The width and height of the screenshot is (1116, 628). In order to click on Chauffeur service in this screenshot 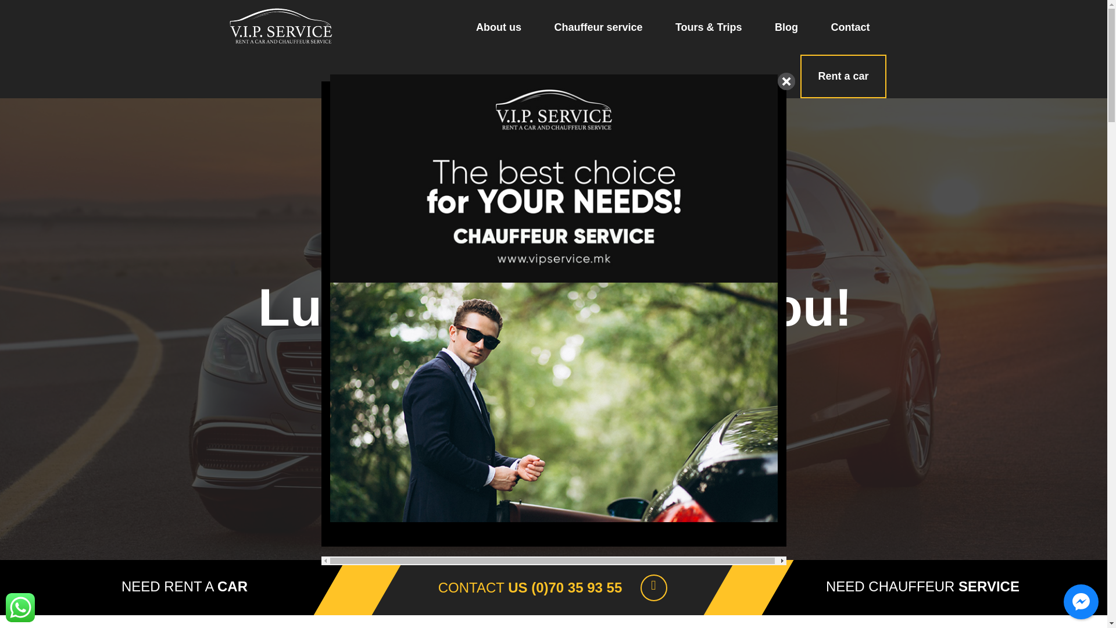, I will do `click(598, 27)`.